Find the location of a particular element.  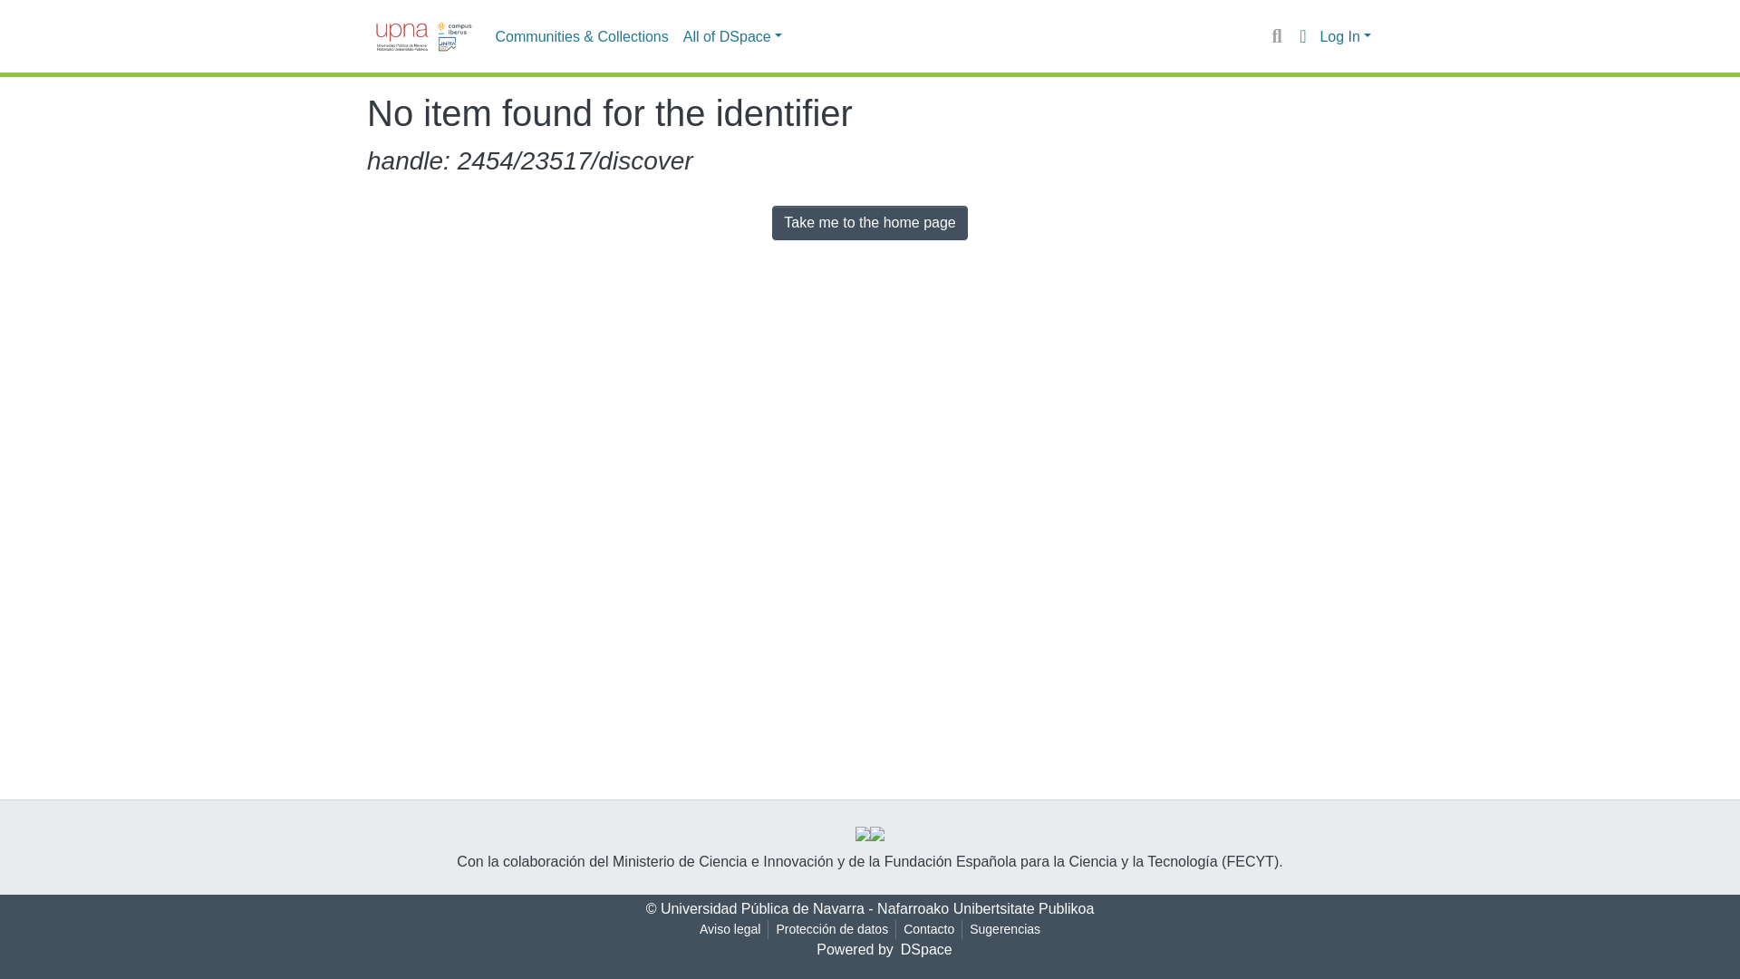

Sugerencias is located at coordinates (1004, 929).